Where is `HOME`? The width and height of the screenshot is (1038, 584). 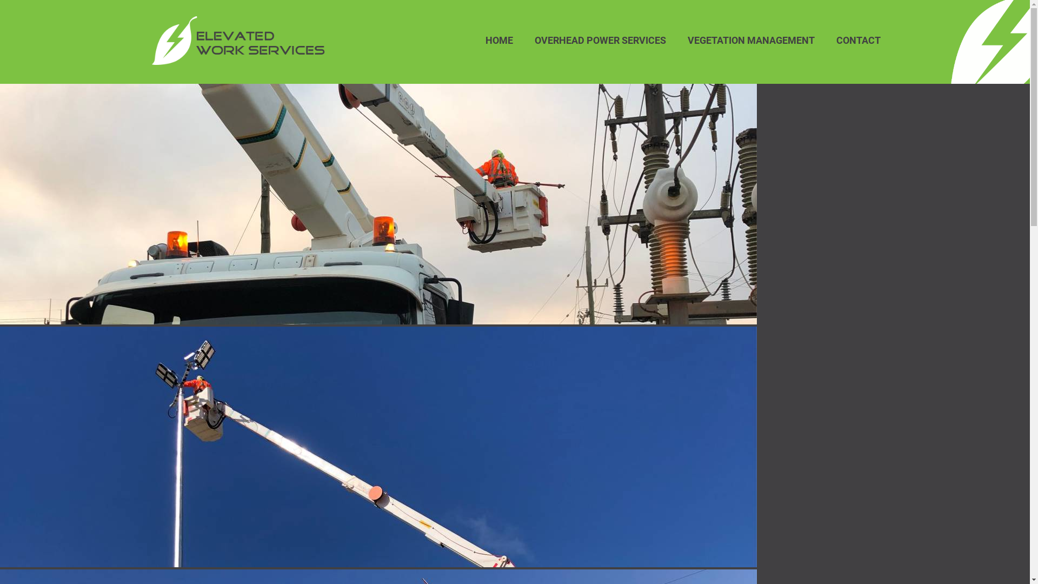
HOME is located at coordinates (500, 41).